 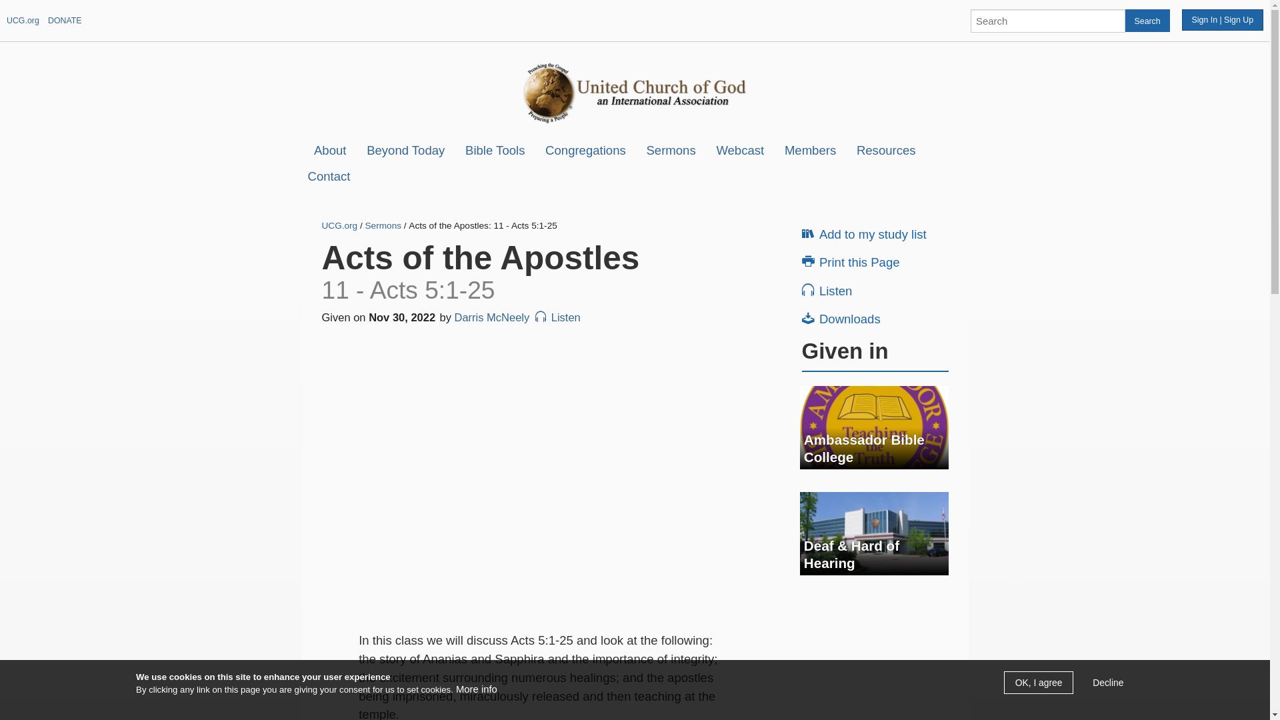 I want to click on View user profile., so click(x=492, y=317).